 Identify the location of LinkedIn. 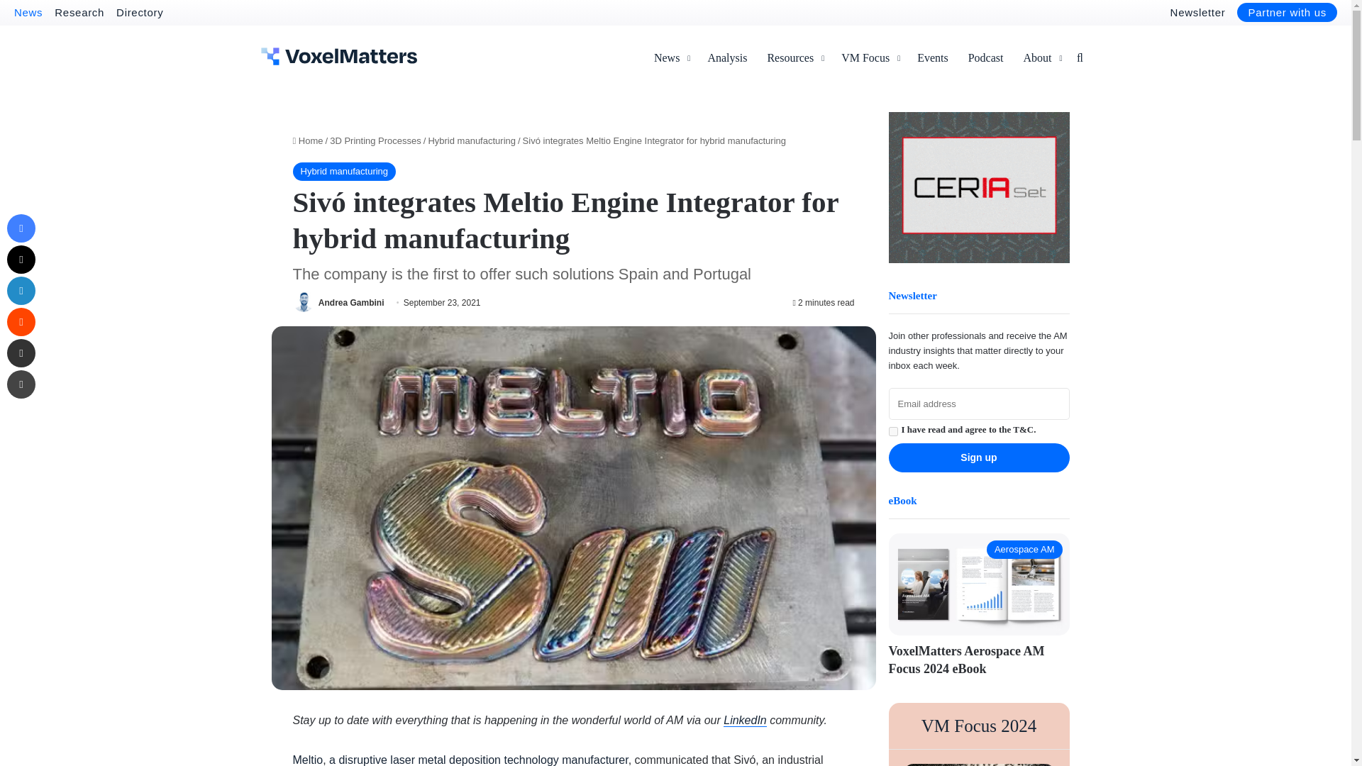
(21, 290).